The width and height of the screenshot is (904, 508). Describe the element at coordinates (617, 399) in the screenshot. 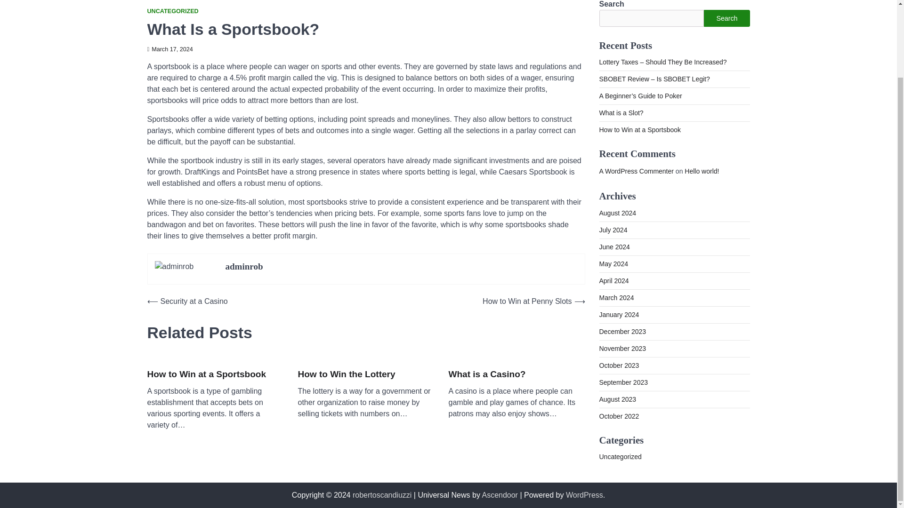

I see `August 2023` at that location.